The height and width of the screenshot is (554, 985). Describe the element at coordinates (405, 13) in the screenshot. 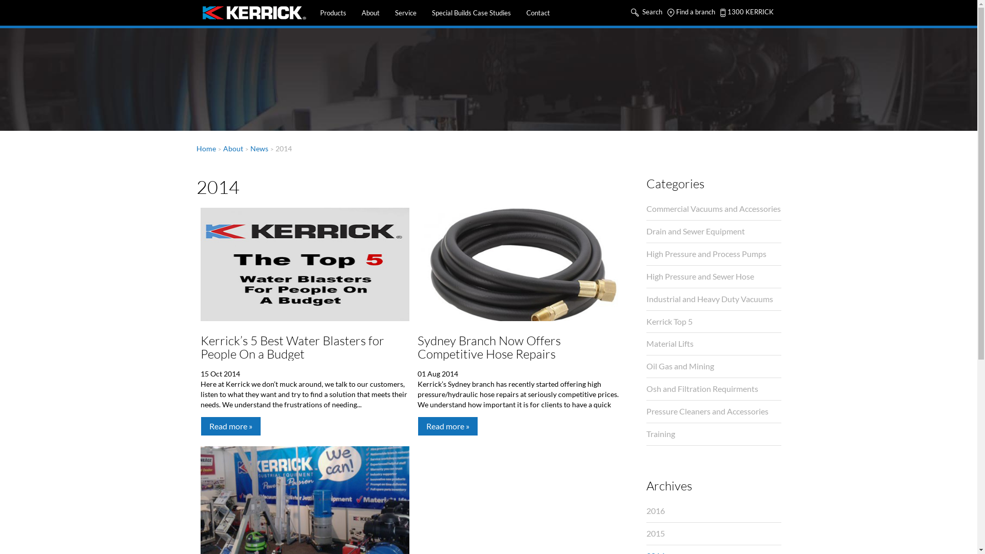

I see `Service` at that location.